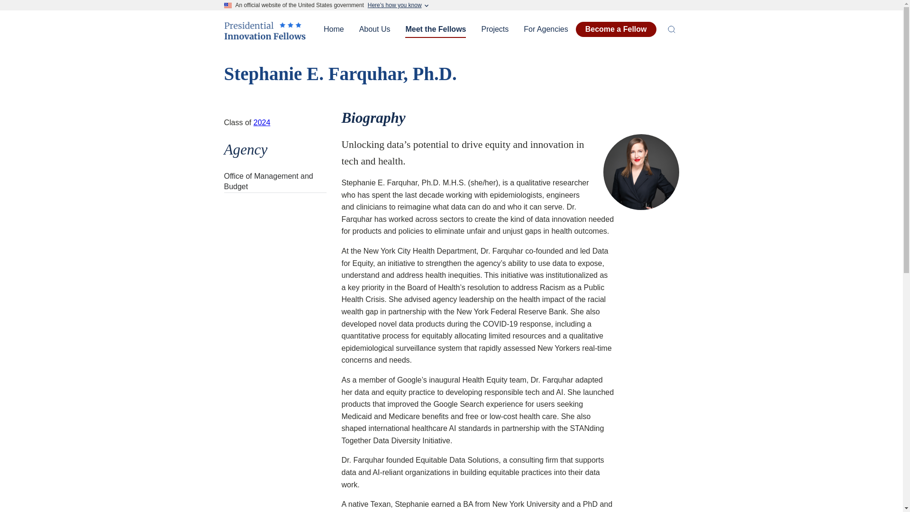 The image size is (910, 512). What do you see at coordinates (616, 29) in the screenshot?
I see `Become a Fellow` at bounding box center [616, 29].